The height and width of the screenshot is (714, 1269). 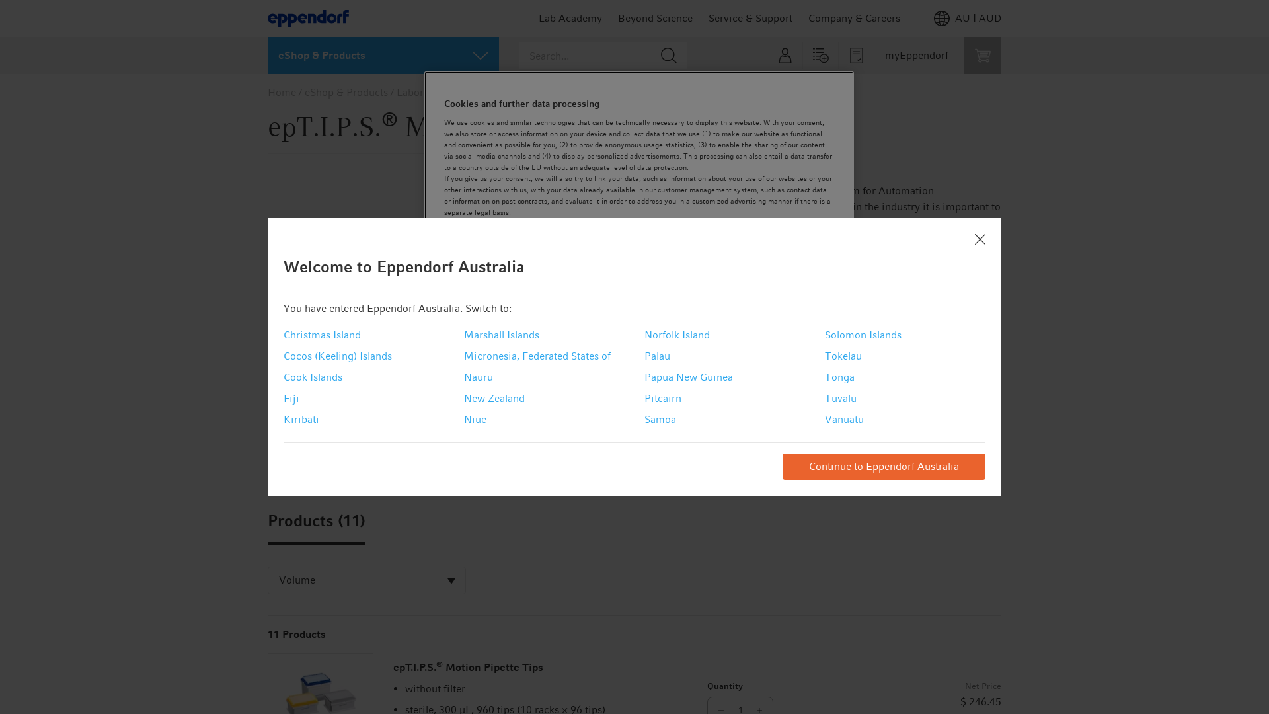 What do you see at coordinates (479, 377) in the screenshot?
I see `Nauru` at bounding box center [479, 377].